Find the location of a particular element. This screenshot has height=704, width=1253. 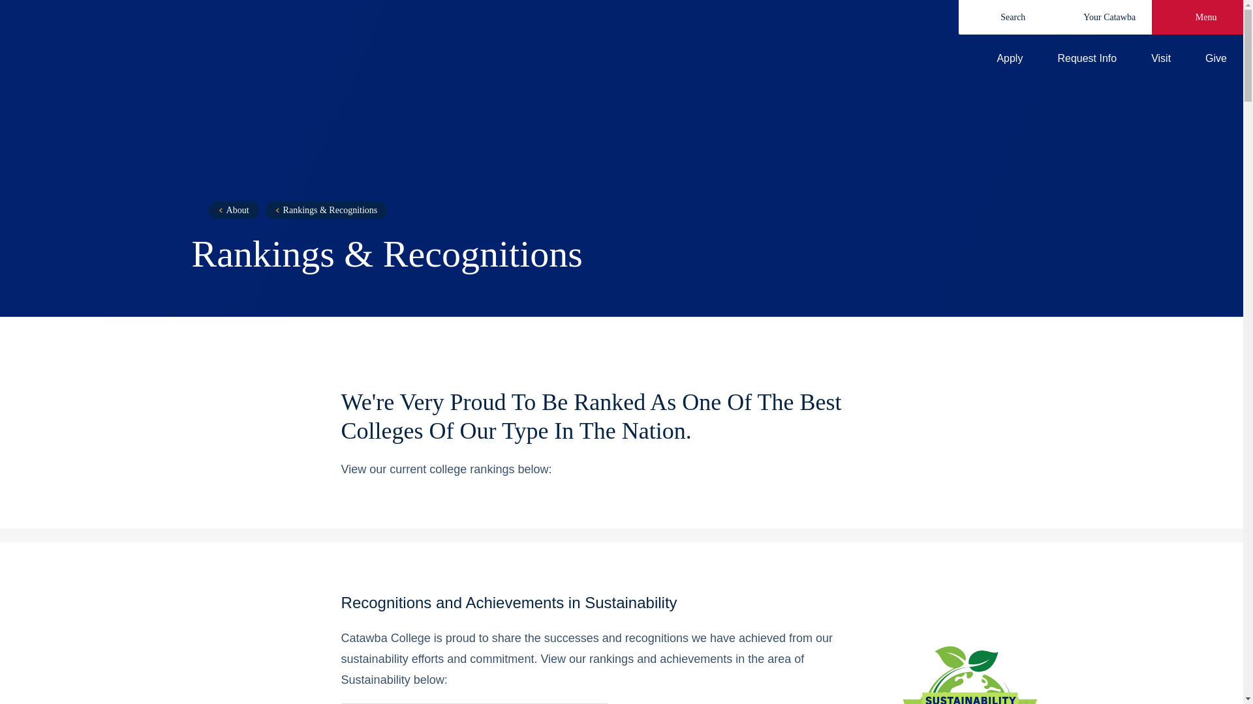

Give is located at coordinates (1205, 59).